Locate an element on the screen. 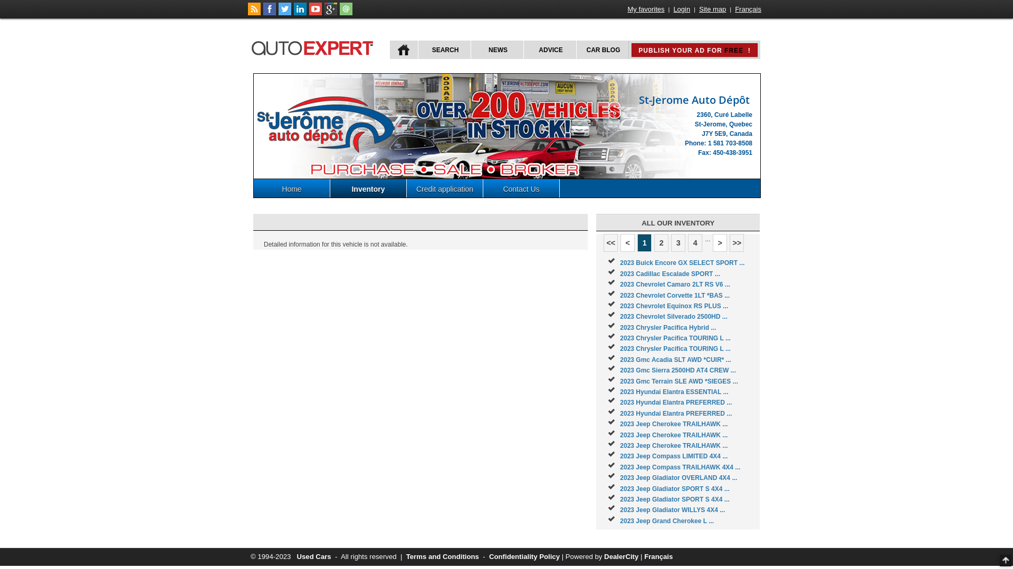  > is located at coordinates (720, 243).